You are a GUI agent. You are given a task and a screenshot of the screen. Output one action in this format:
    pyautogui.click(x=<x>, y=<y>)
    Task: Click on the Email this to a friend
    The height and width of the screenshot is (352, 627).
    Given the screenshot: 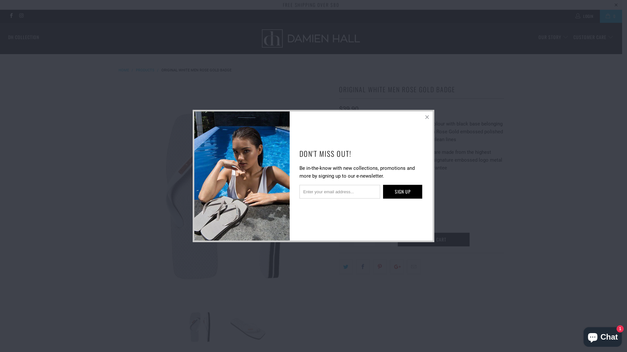 What is the action you would take?
    pyautogui.click(x=414, y=267)
    